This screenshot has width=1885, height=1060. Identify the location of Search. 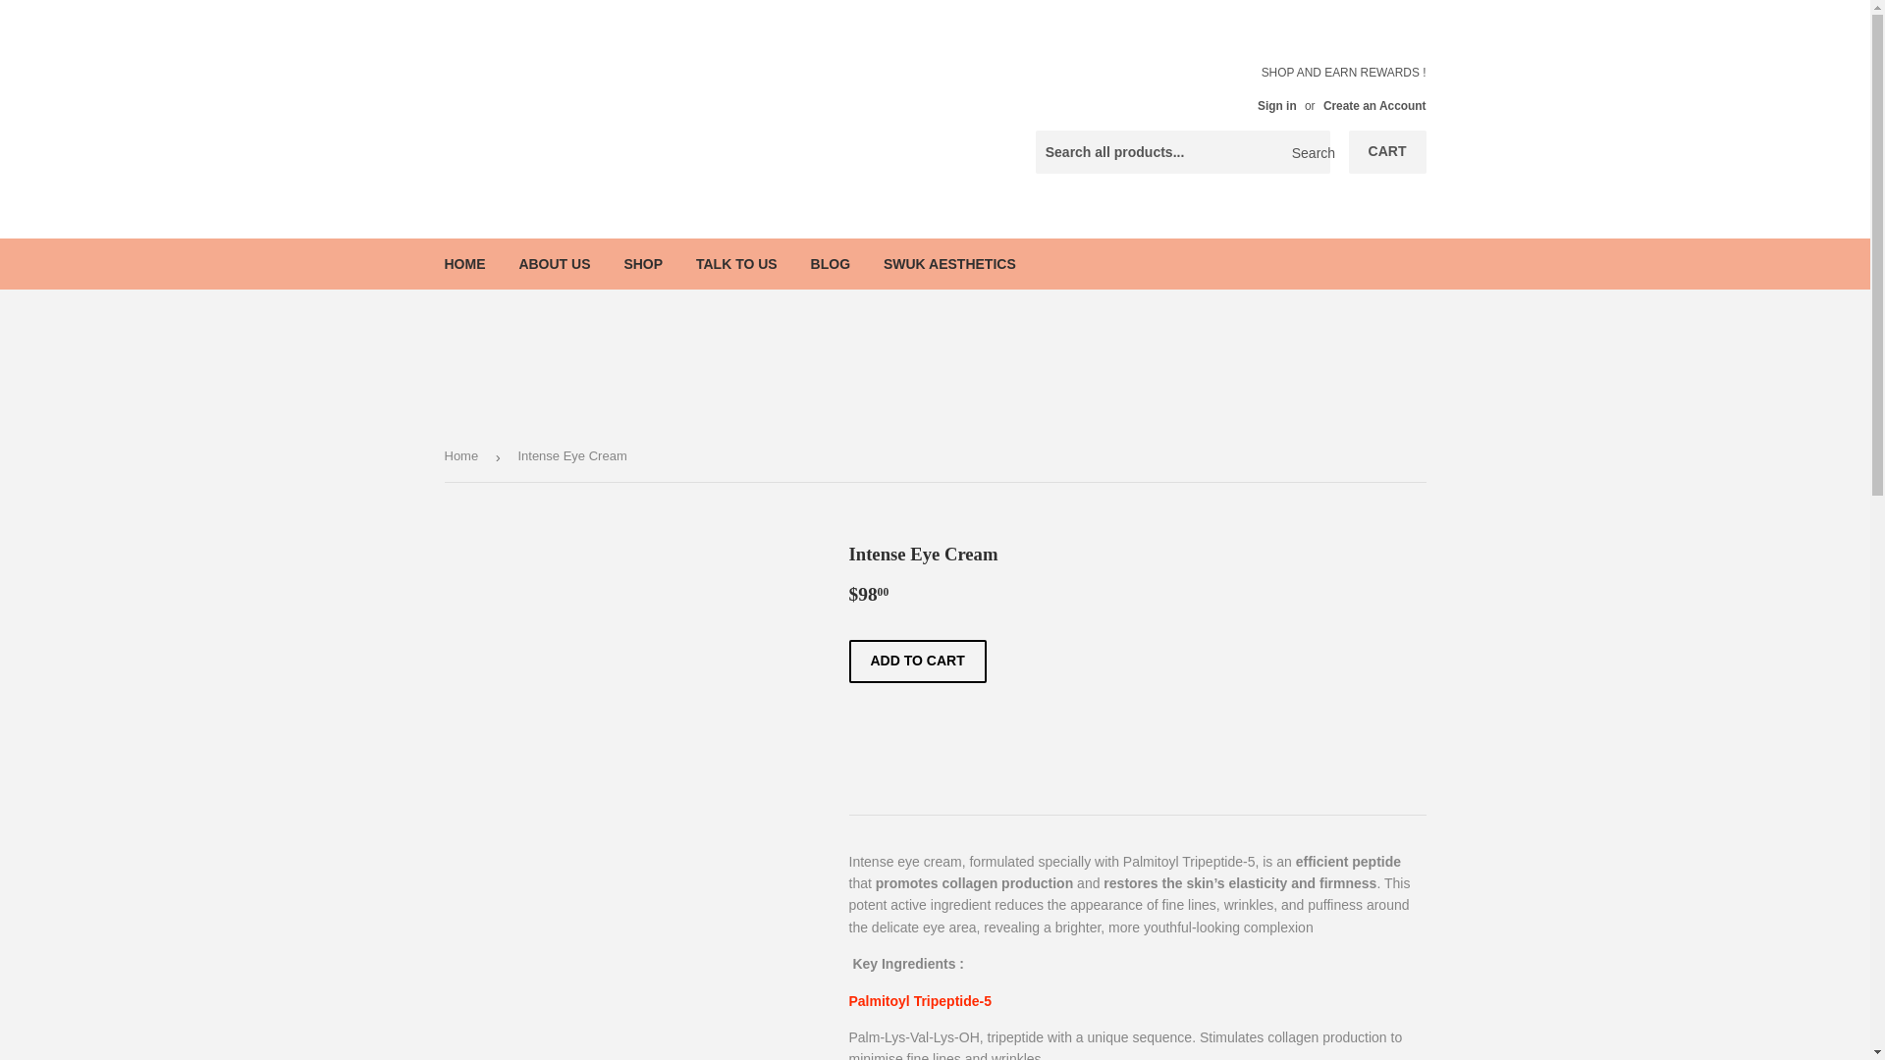
(1308, 153).